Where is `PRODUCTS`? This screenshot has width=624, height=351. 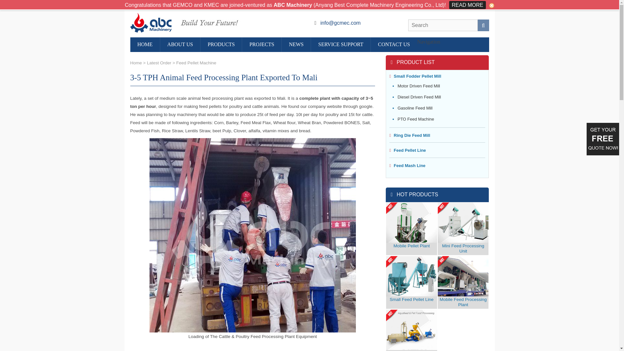
PRODUCTS is located at coordinates (221, 44).